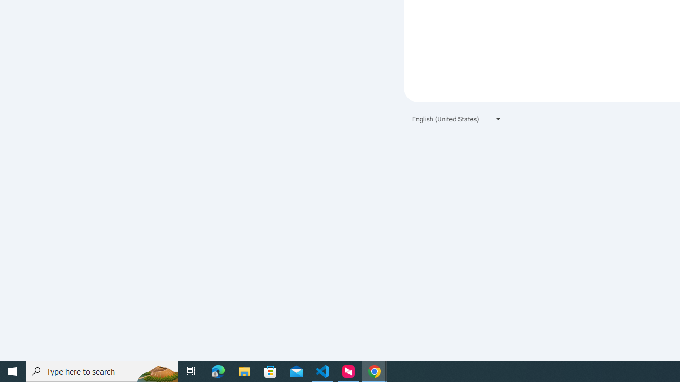 Image resolution: width=680 pixels, height=382 pixels. Describe the element at coordinates (457, 119) in the screenshot. I see `English (United States)` at that location.